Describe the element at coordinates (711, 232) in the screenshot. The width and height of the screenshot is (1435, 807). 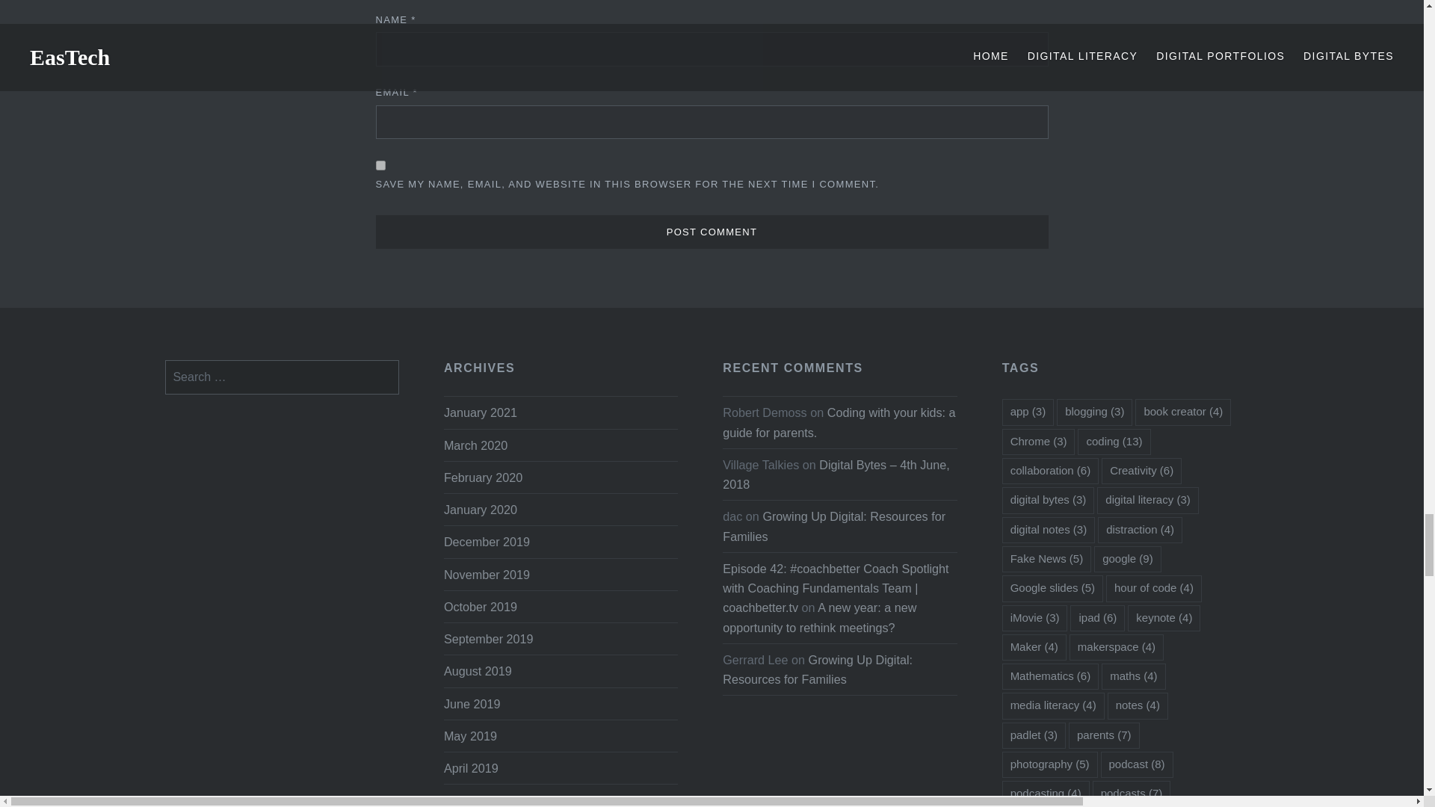
I see `Post Comment` at that location.